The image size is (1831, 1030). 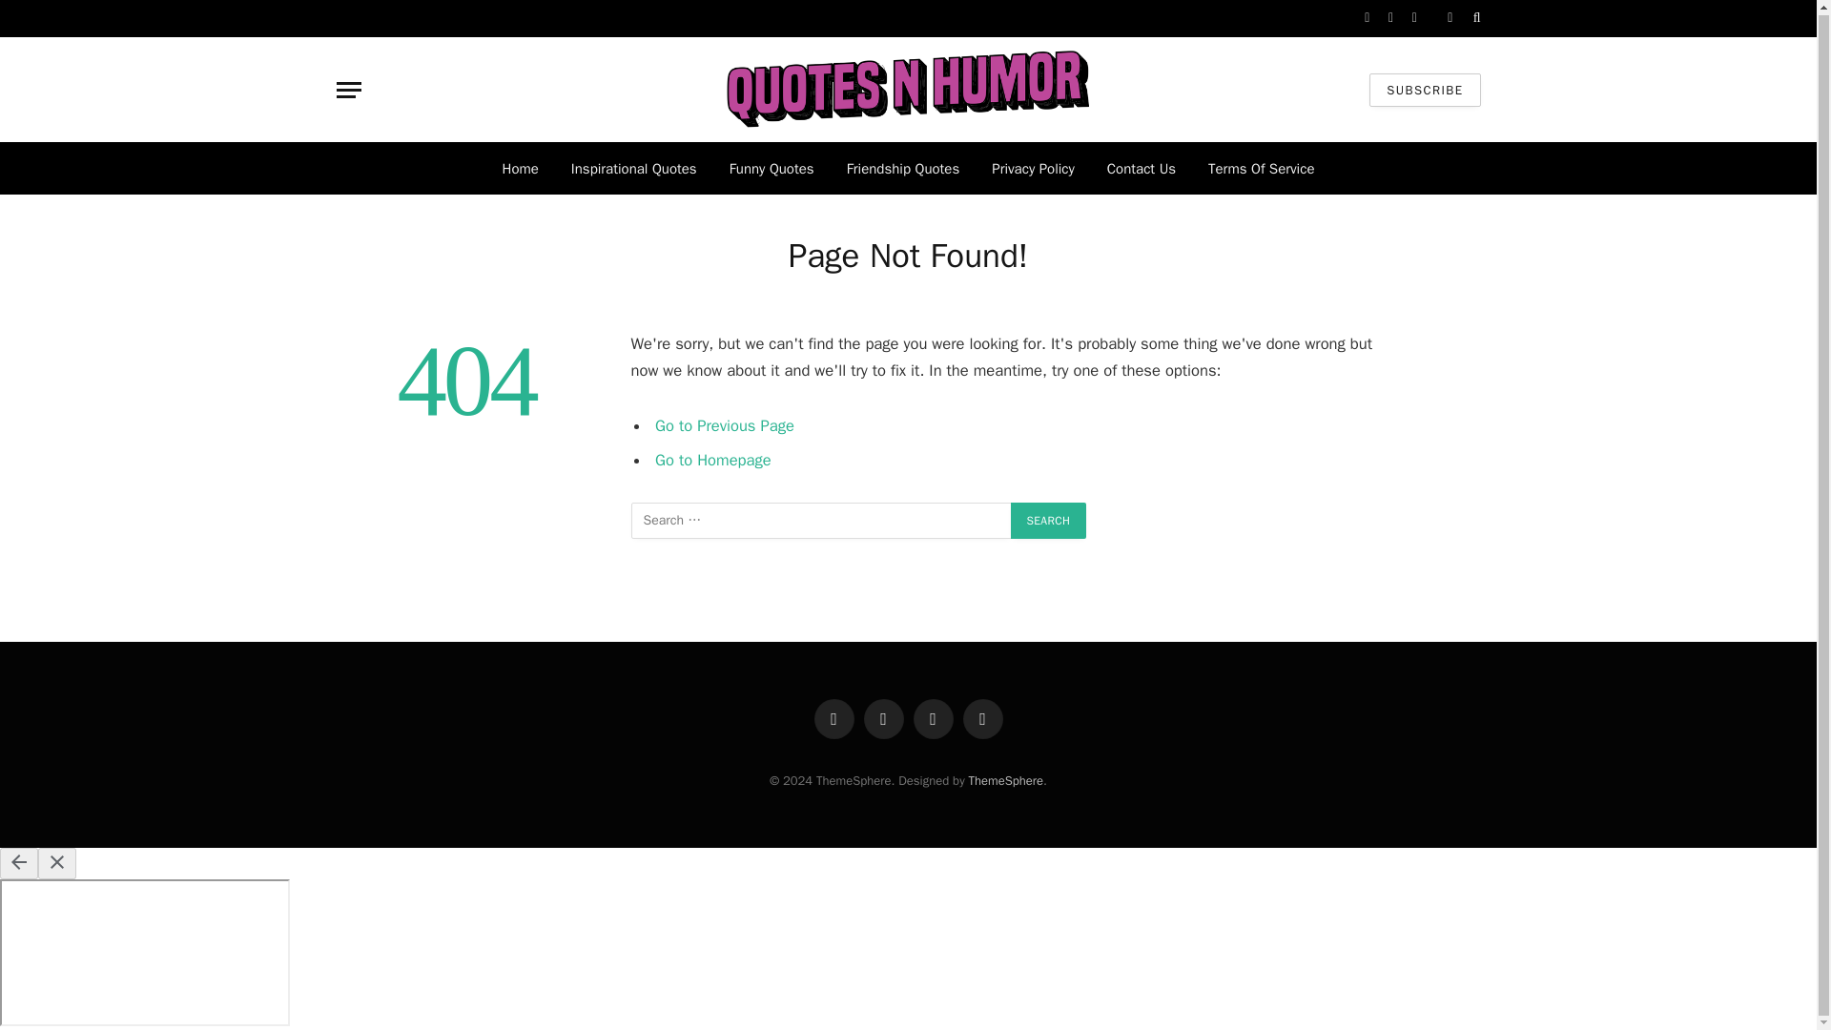 I want to click on Privacy Policy, so click(x=1034, y=168).